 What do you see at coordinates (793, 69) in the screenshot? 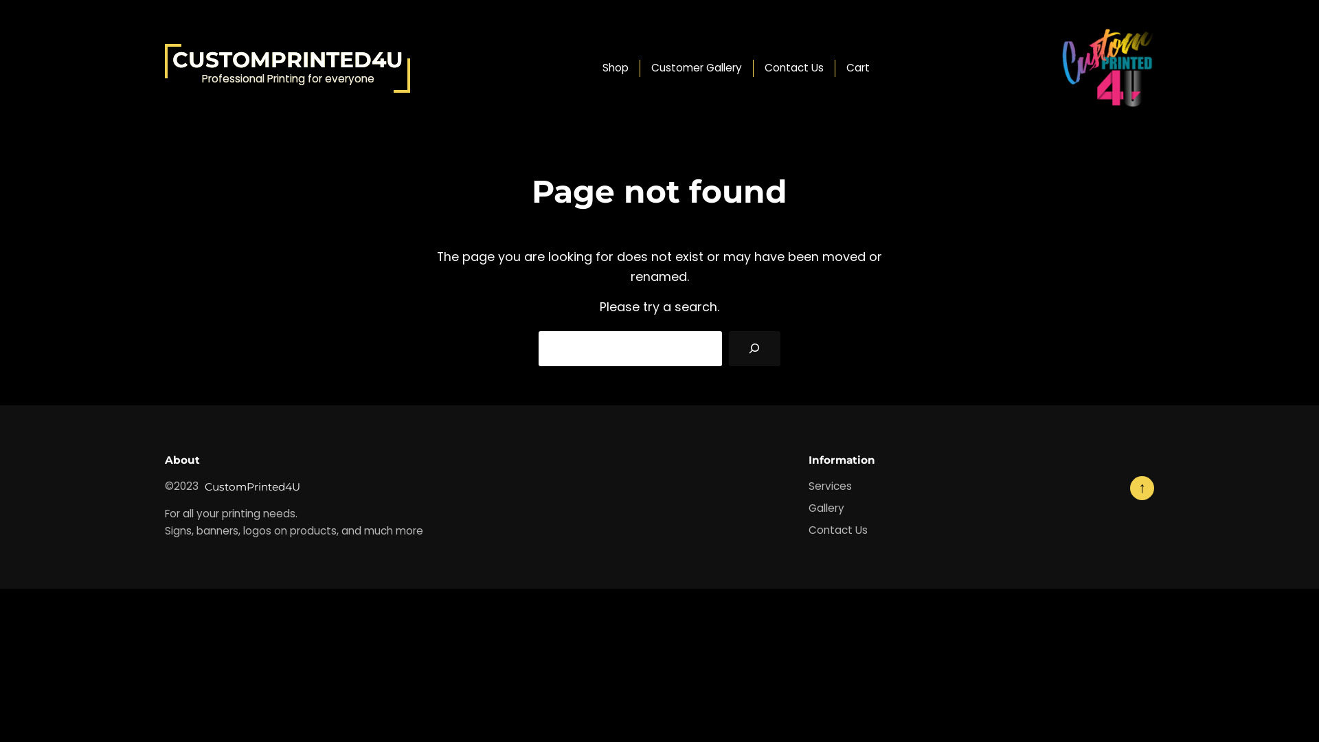
I see `Contact Us` at bounding box center [793, 69].